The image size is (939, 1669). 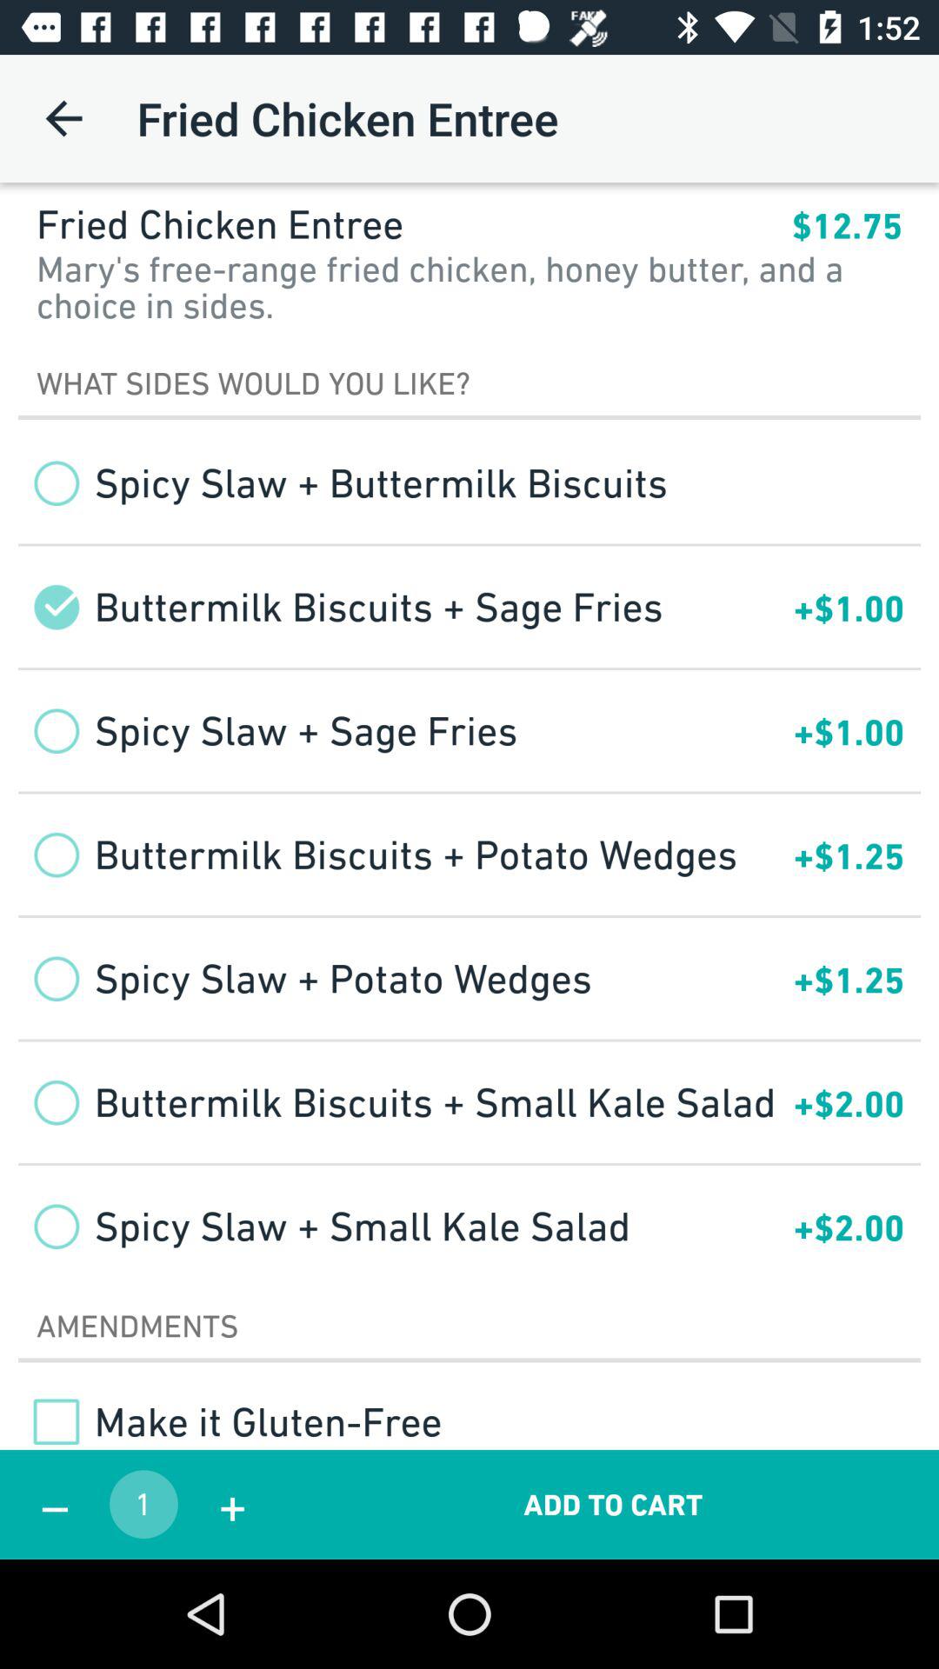 What do you see at coordinates (847, 226) in the screenshot?
I see `choose $12.75 item` at bounding box center [847, 226].